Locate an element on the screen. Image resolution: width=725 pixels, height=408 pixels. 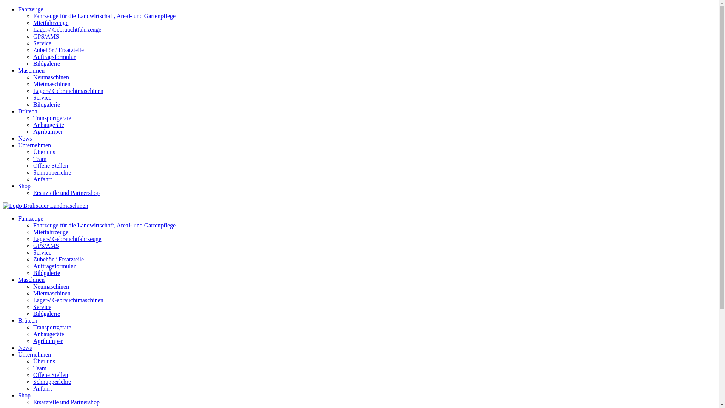
GPS/AMS is located at coordinates (46, 36).